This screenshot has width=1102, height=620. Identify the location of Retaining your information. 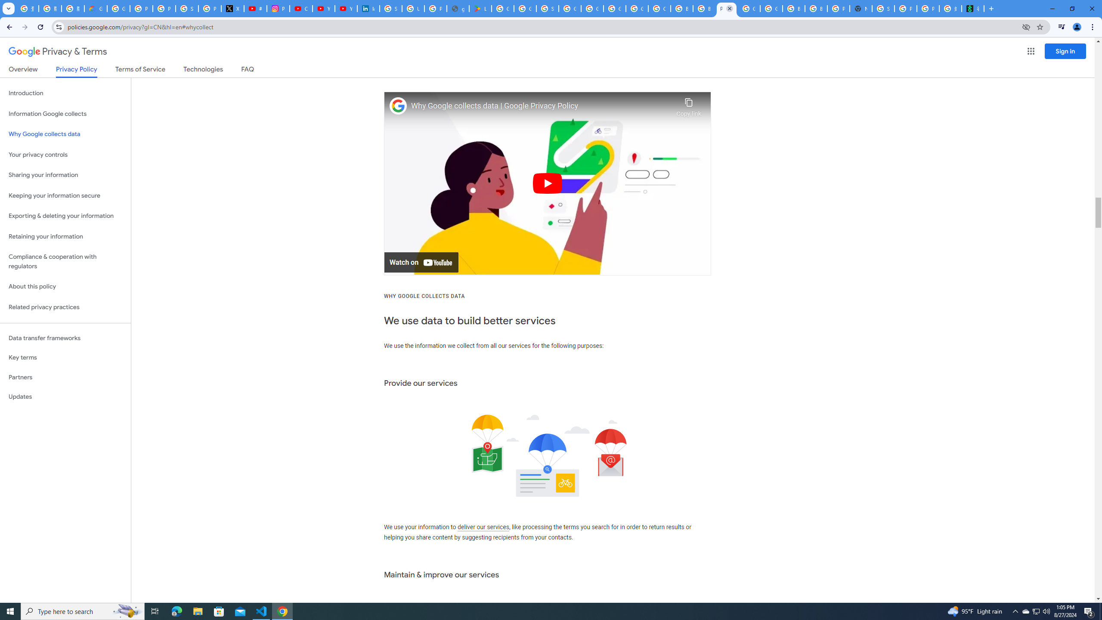
(65, 237).